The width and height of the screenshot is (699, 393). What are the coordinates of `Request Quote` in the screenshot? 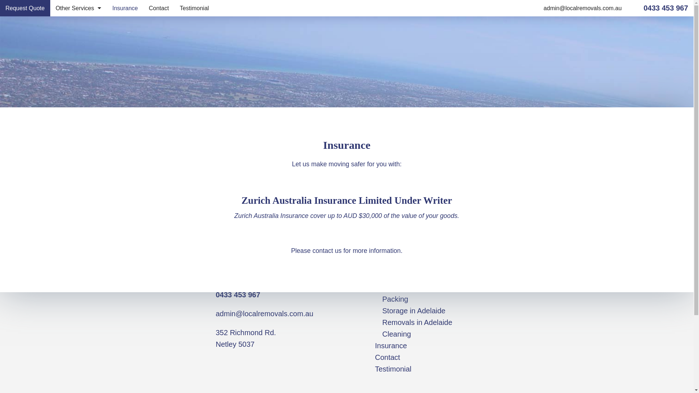 It's located at (400, 264).